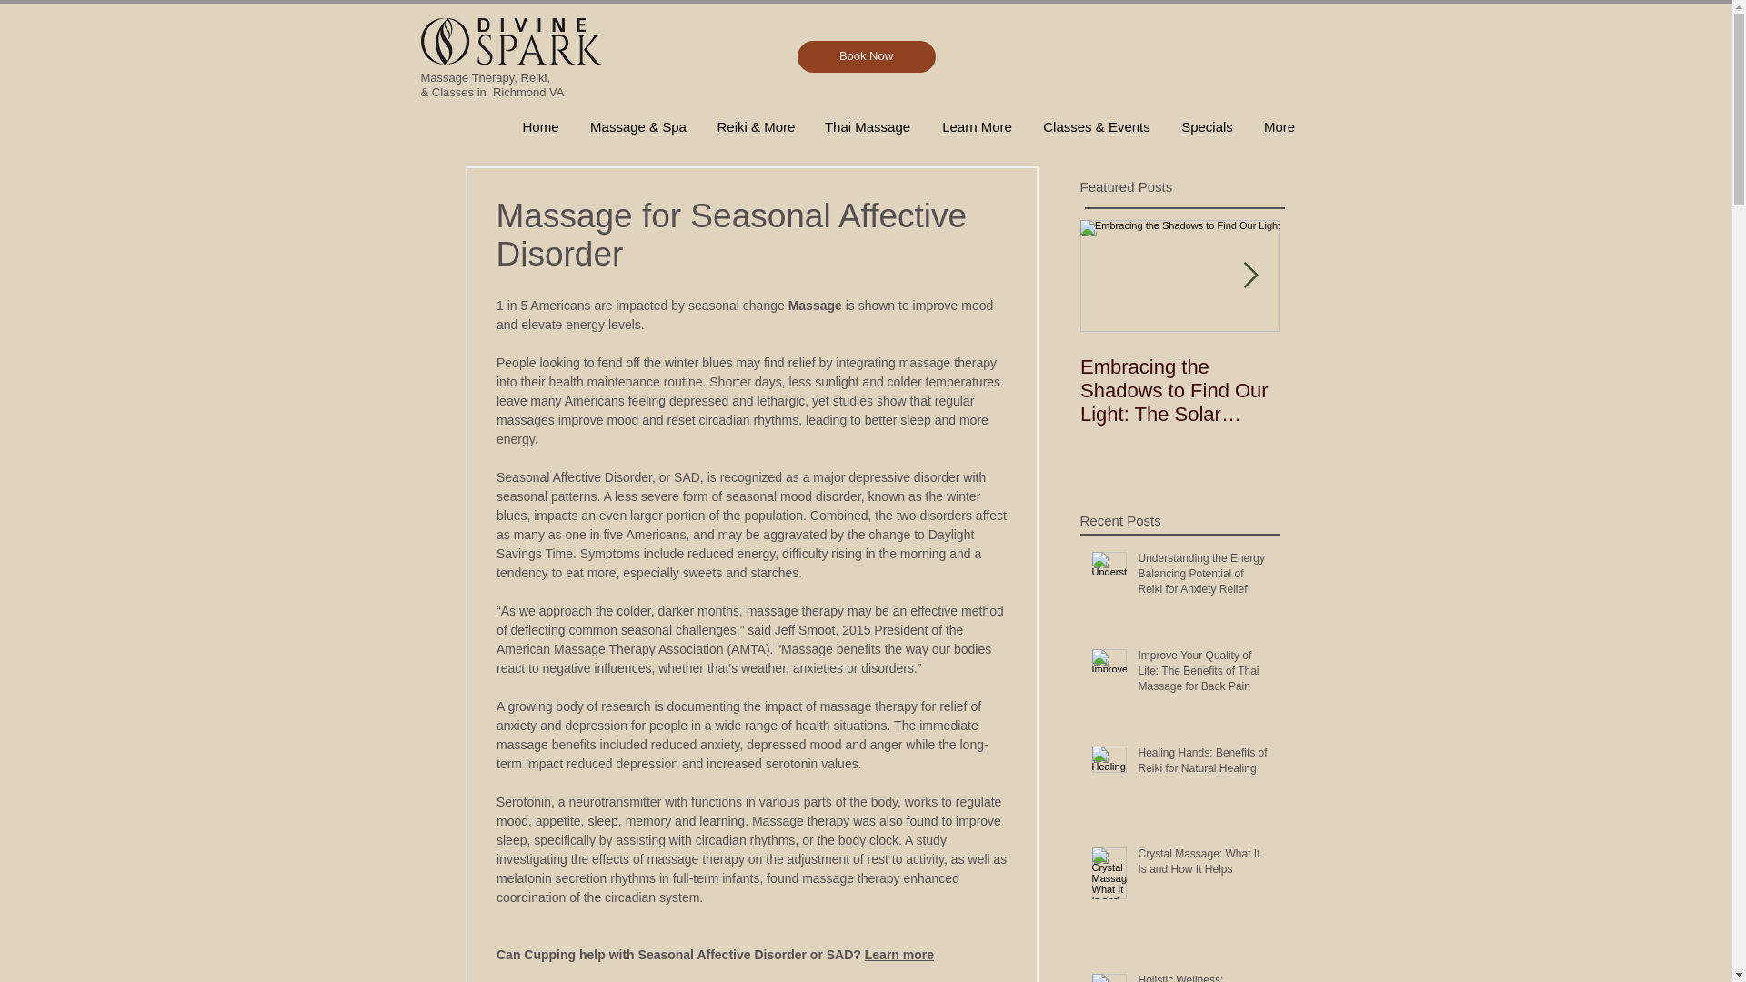  What do you see at coordinates (540, 126) in the screenshot?
I see `Home` at bounding box center [540, 126].